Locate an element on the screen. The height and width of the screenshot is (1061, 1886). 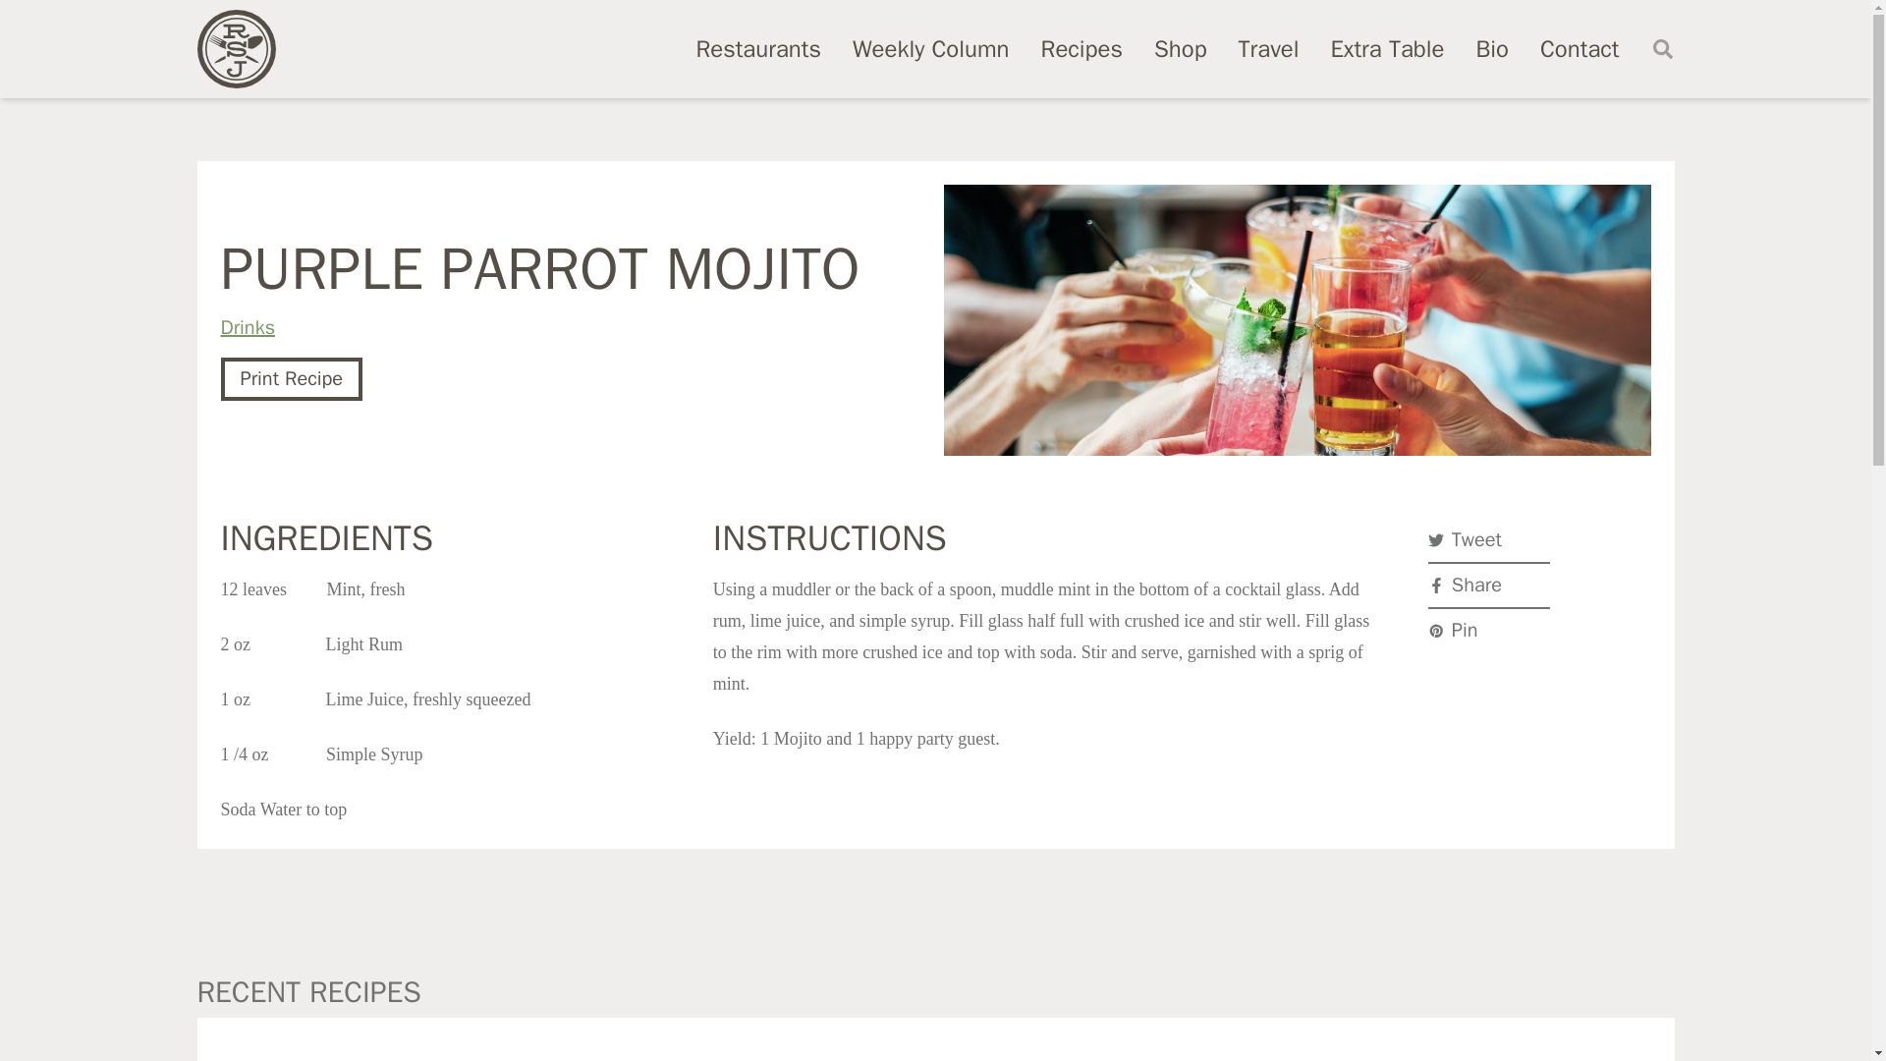
Bio is located at coordinates (1491, 48).